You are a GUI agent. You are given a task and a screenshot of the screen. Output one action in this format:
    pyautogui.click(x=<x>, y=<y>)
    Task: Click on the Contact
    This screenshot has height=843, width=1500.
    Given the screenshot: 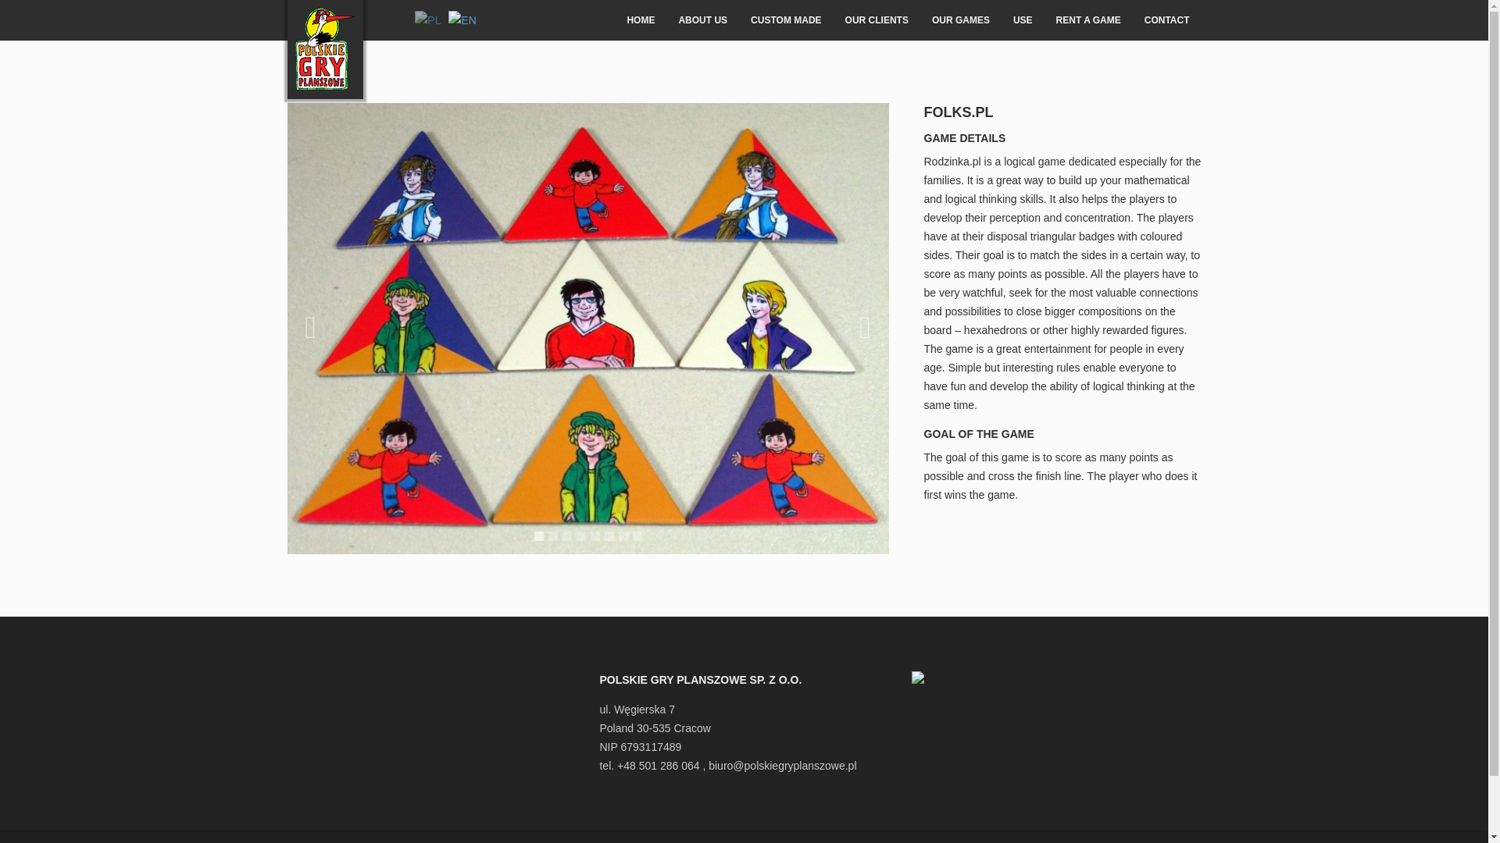 What is the action you would take?
    pyautogui.click(x=1166, y=20)
    